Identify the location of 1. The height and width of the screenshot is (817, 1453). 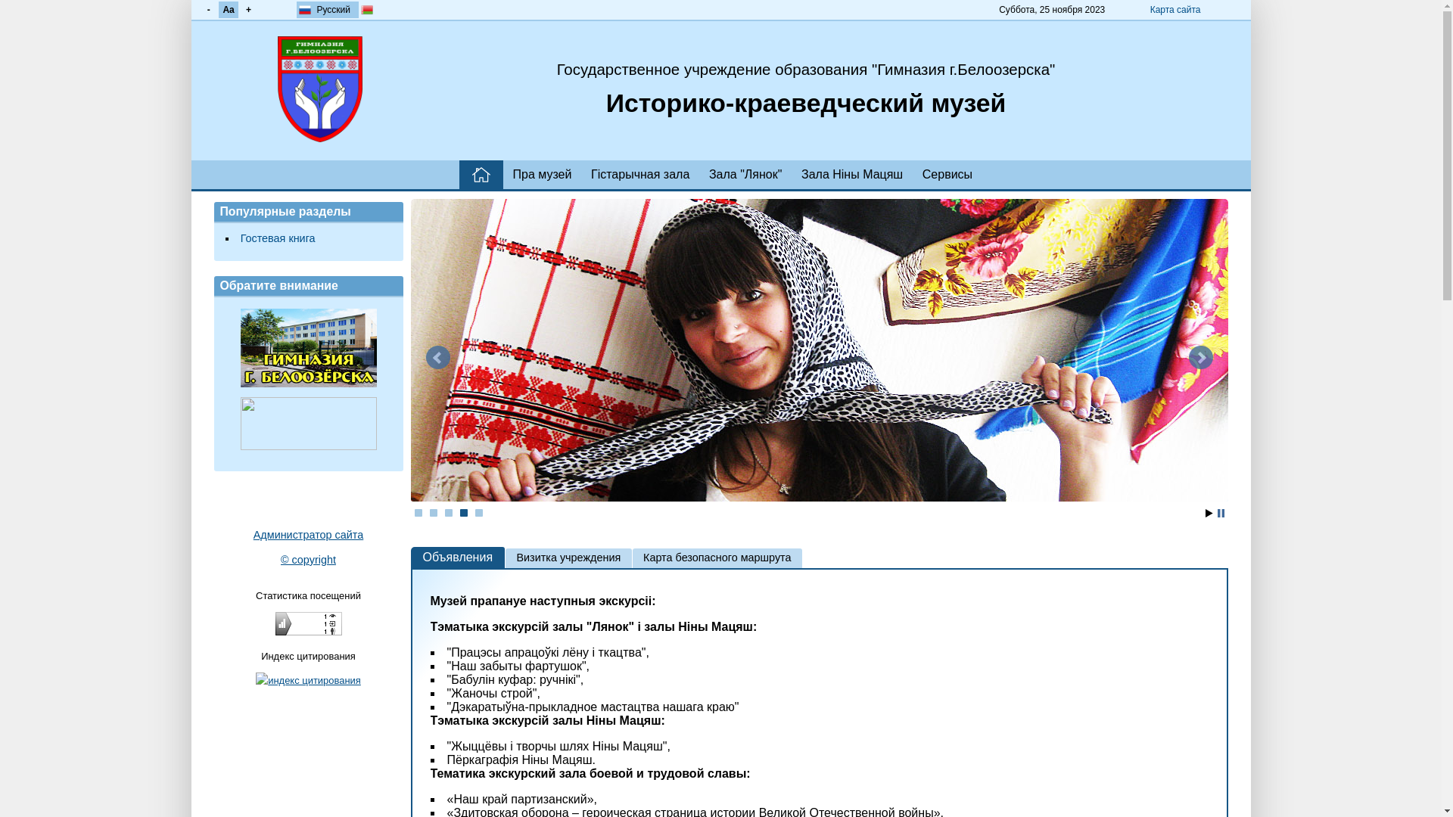
(418, 513).